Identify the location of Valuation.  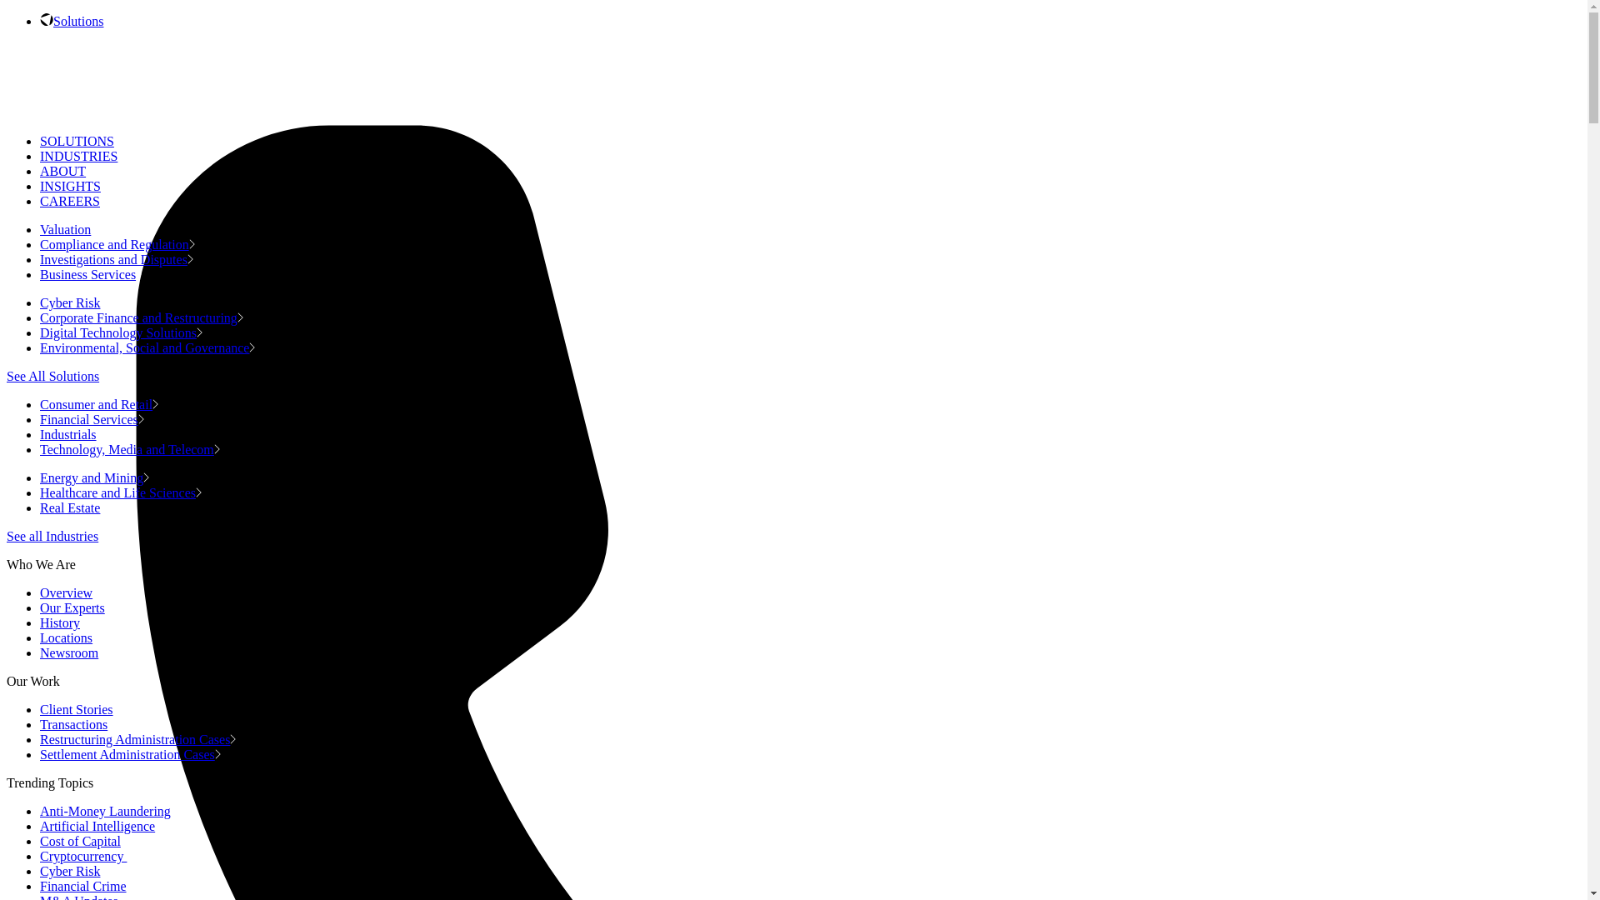
(68, 229).